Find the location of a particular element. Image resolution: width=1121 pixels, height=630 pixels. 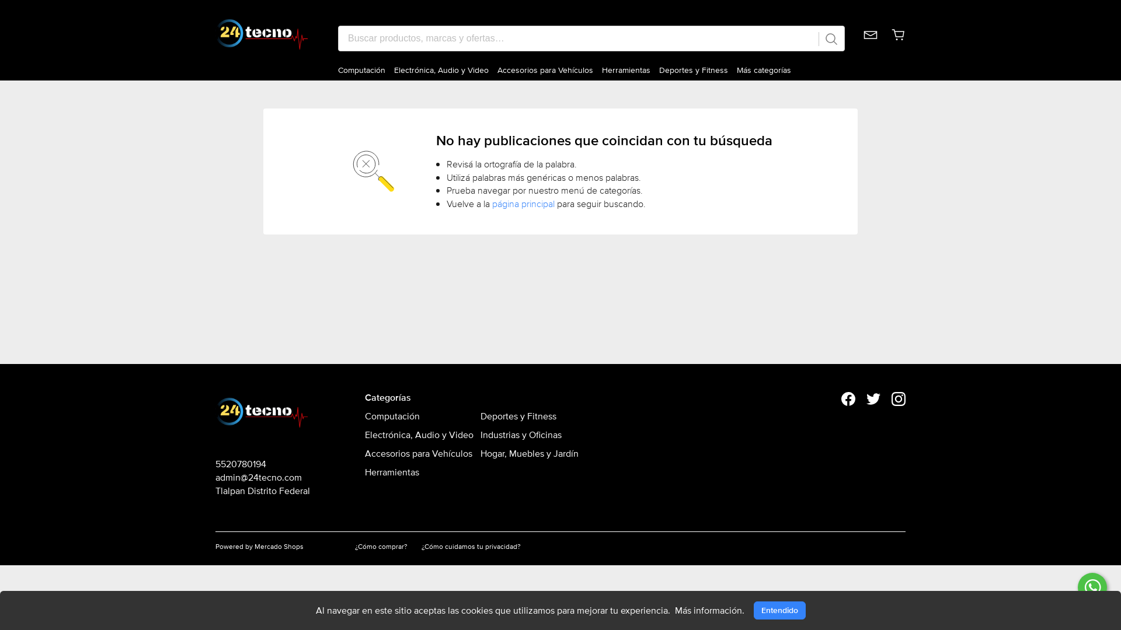

Powered by Mercado Shops is located at coordinates (278, 546).